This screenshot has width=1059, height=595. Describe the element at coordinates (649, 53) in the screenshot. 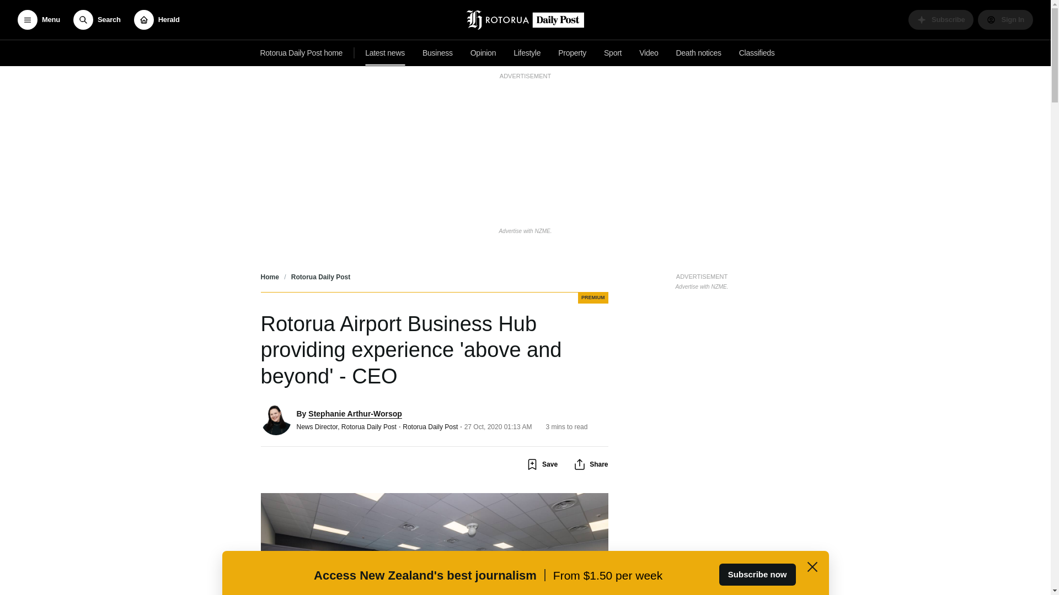

I see `Video` at that location.